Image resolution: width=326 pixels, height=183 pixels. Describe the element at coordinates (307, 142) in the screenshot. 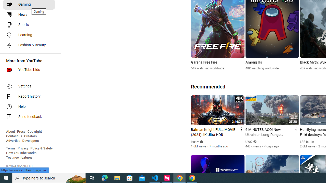

I see `LRR battle` at that location.